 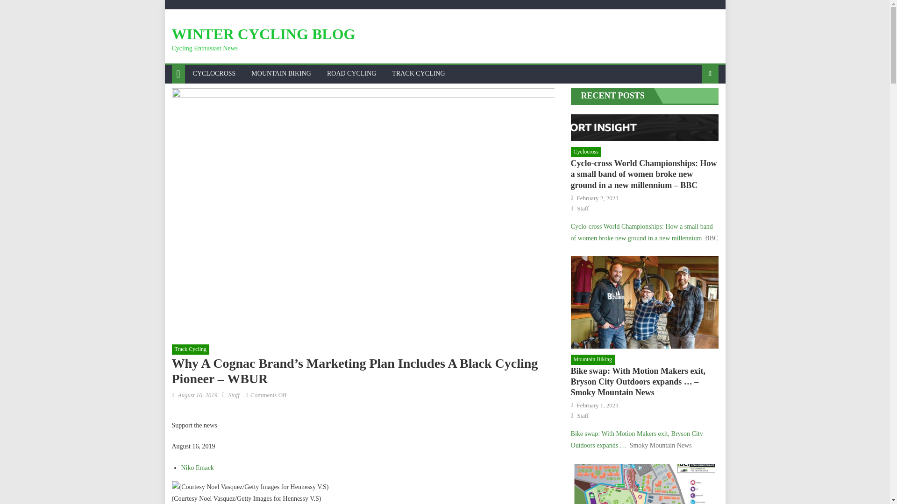 What do you see at coordinates (418, 74) in the screenshot?
I see `TRACK CYCLING` at bounding box center [418, 74].